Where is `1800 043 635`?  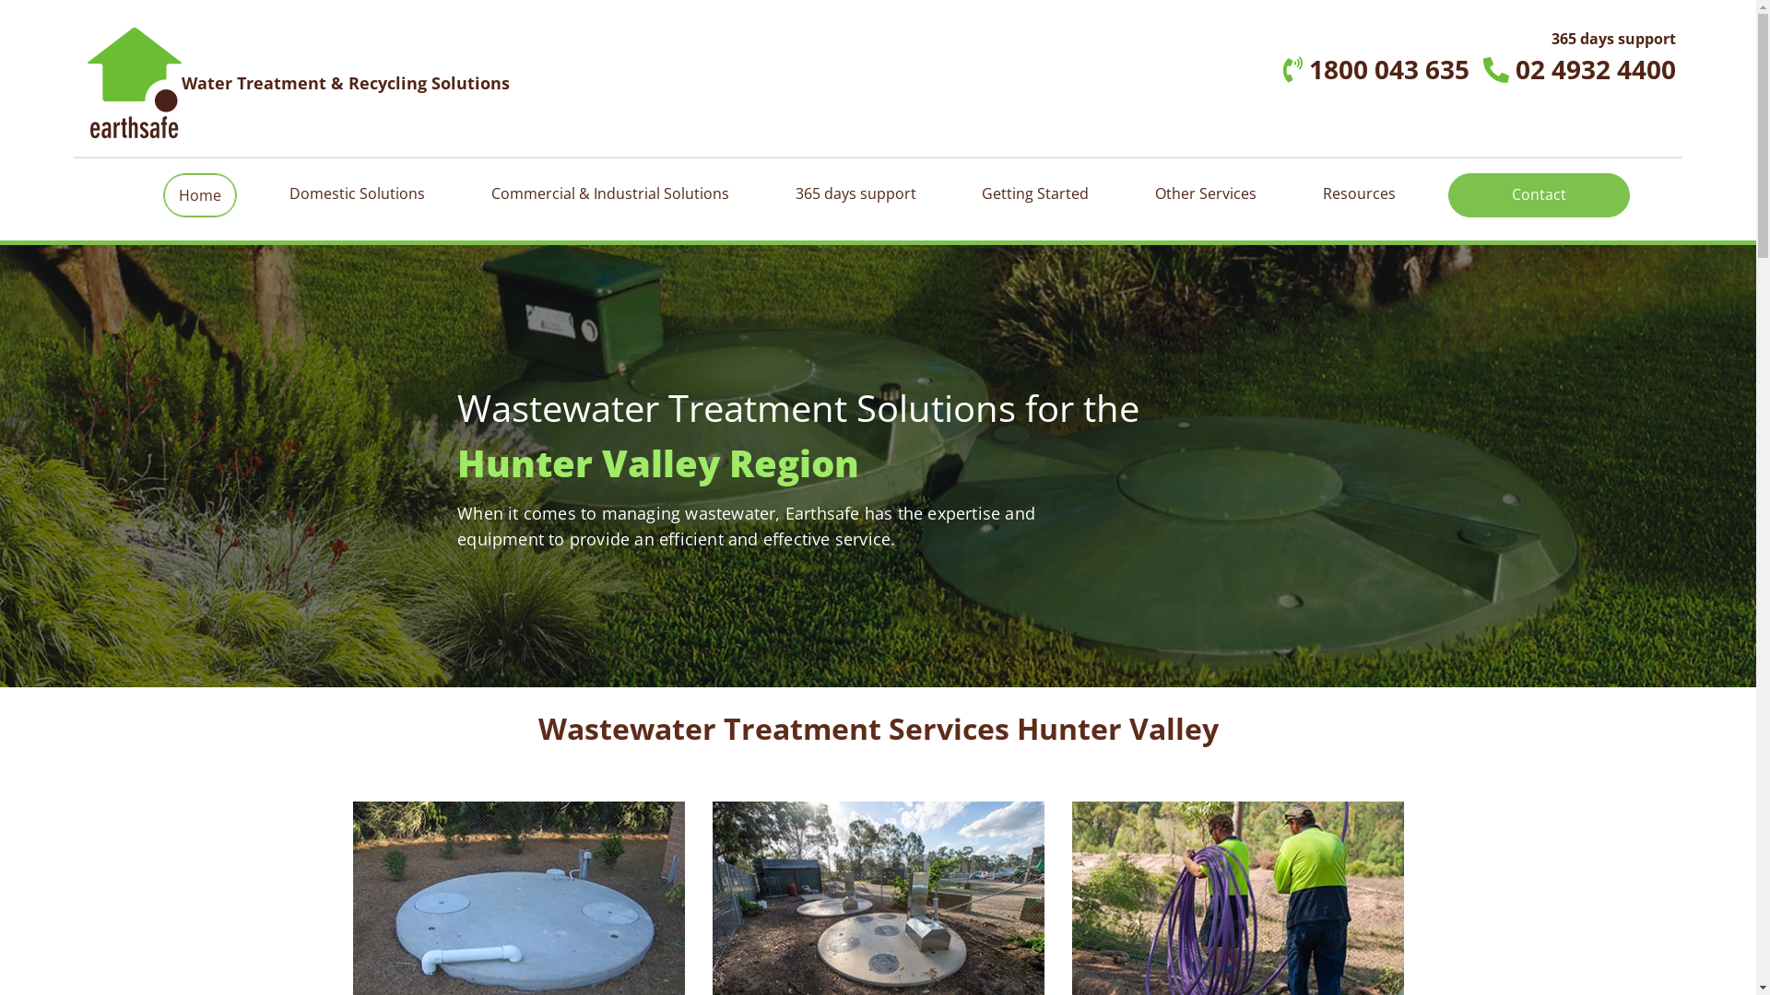
1800 043 635 is located at coordinates (1376, 69).